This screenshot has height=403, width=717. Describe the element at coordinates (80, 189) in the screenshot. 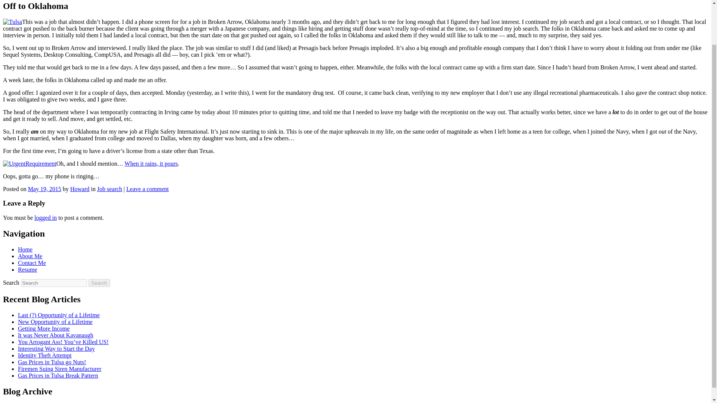

I see `Howard` at that location.